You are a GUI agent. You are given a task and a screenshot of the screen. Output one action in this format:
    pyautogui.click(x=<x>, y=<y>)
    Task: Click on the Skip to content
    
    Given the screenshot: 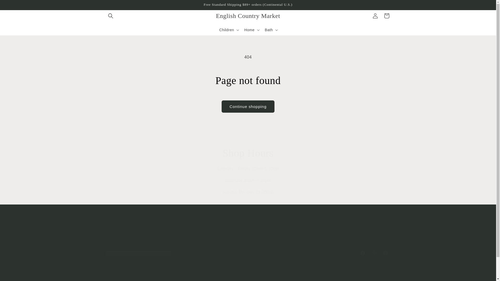 What is the action you would take?
    pyautogui.click(x=248, y=153)
    